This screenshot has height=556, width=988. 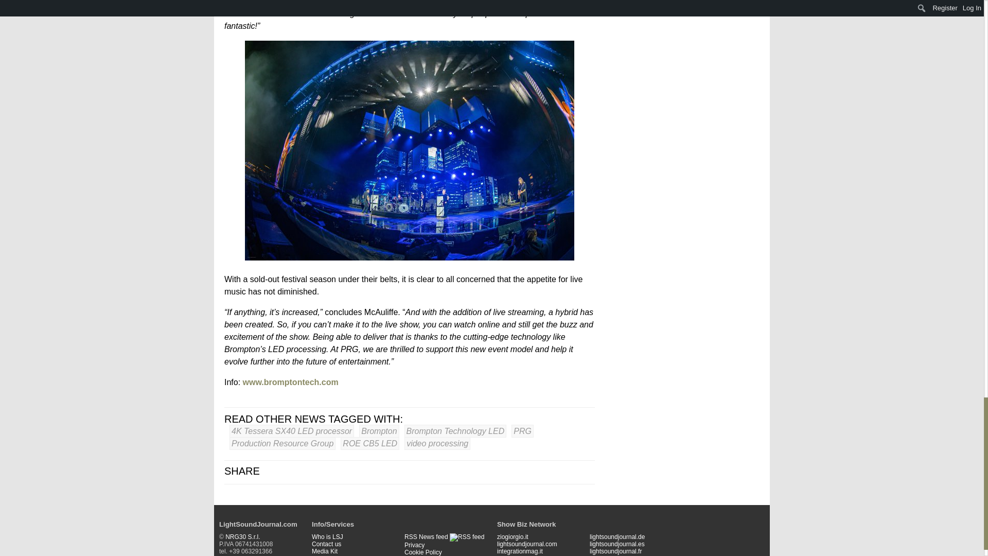 What do you see at coordinates (379, 431) in the screenshot?
I see `Brompton` at bounding box center [379, 431].